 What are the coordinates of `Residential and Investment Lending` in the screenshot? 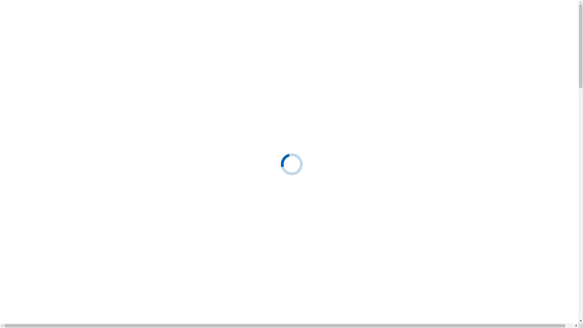 It's located at (62, 43).